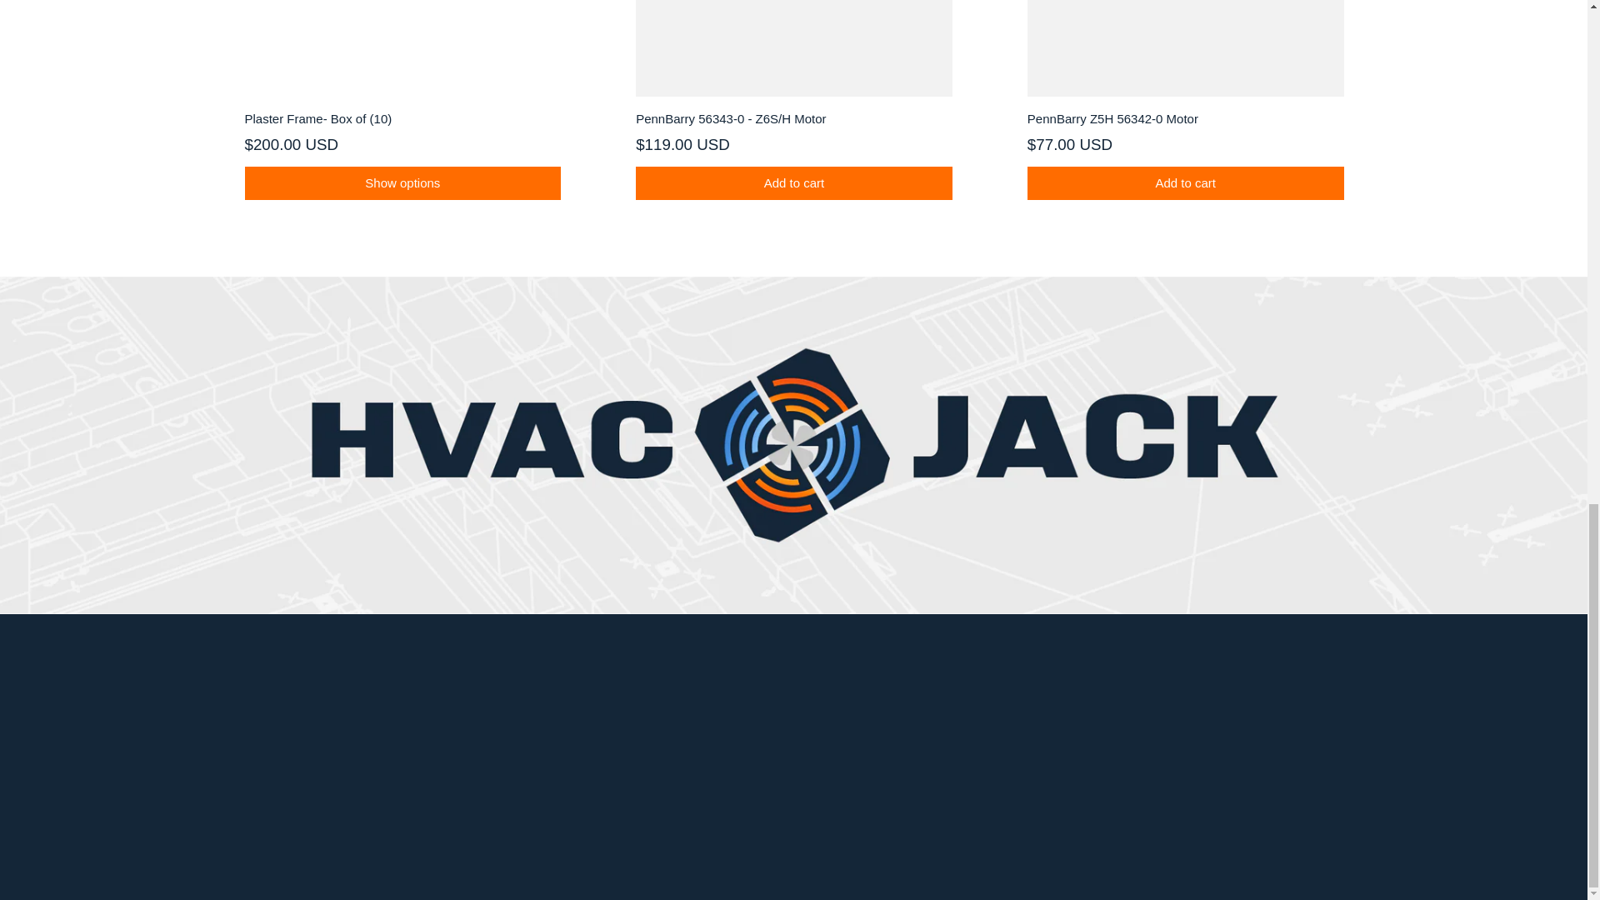 This screenshot has height=900, width=1600. I want to click on Add to cart, so click(1185, 182).